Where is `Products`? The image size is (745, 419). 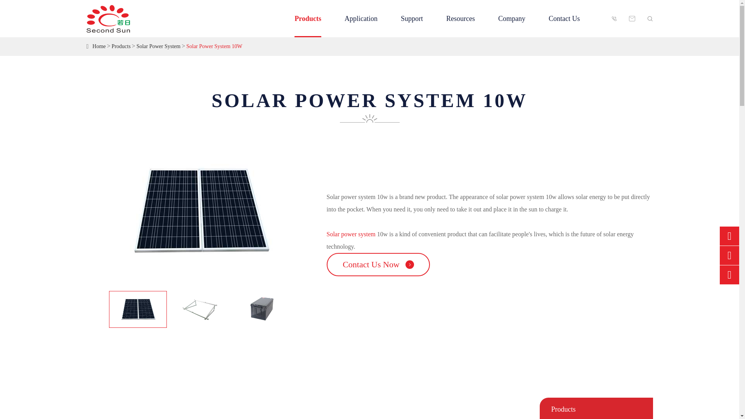
Products is located at coordinates (121, 47).